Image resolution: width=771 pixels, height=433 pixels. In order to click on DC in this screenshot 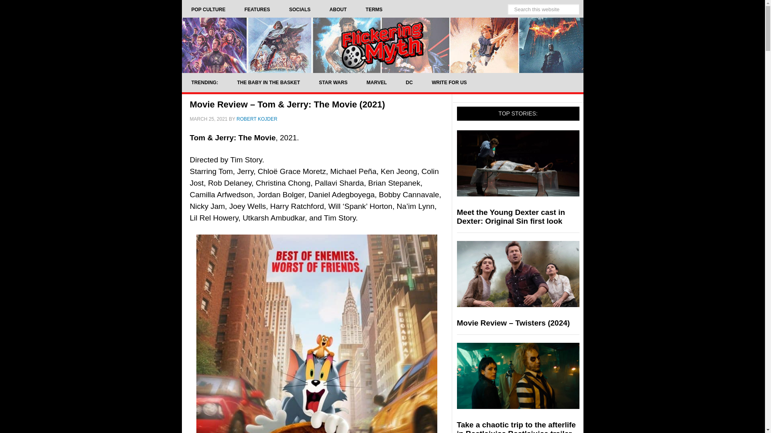, I will do `click(409, 83)`.